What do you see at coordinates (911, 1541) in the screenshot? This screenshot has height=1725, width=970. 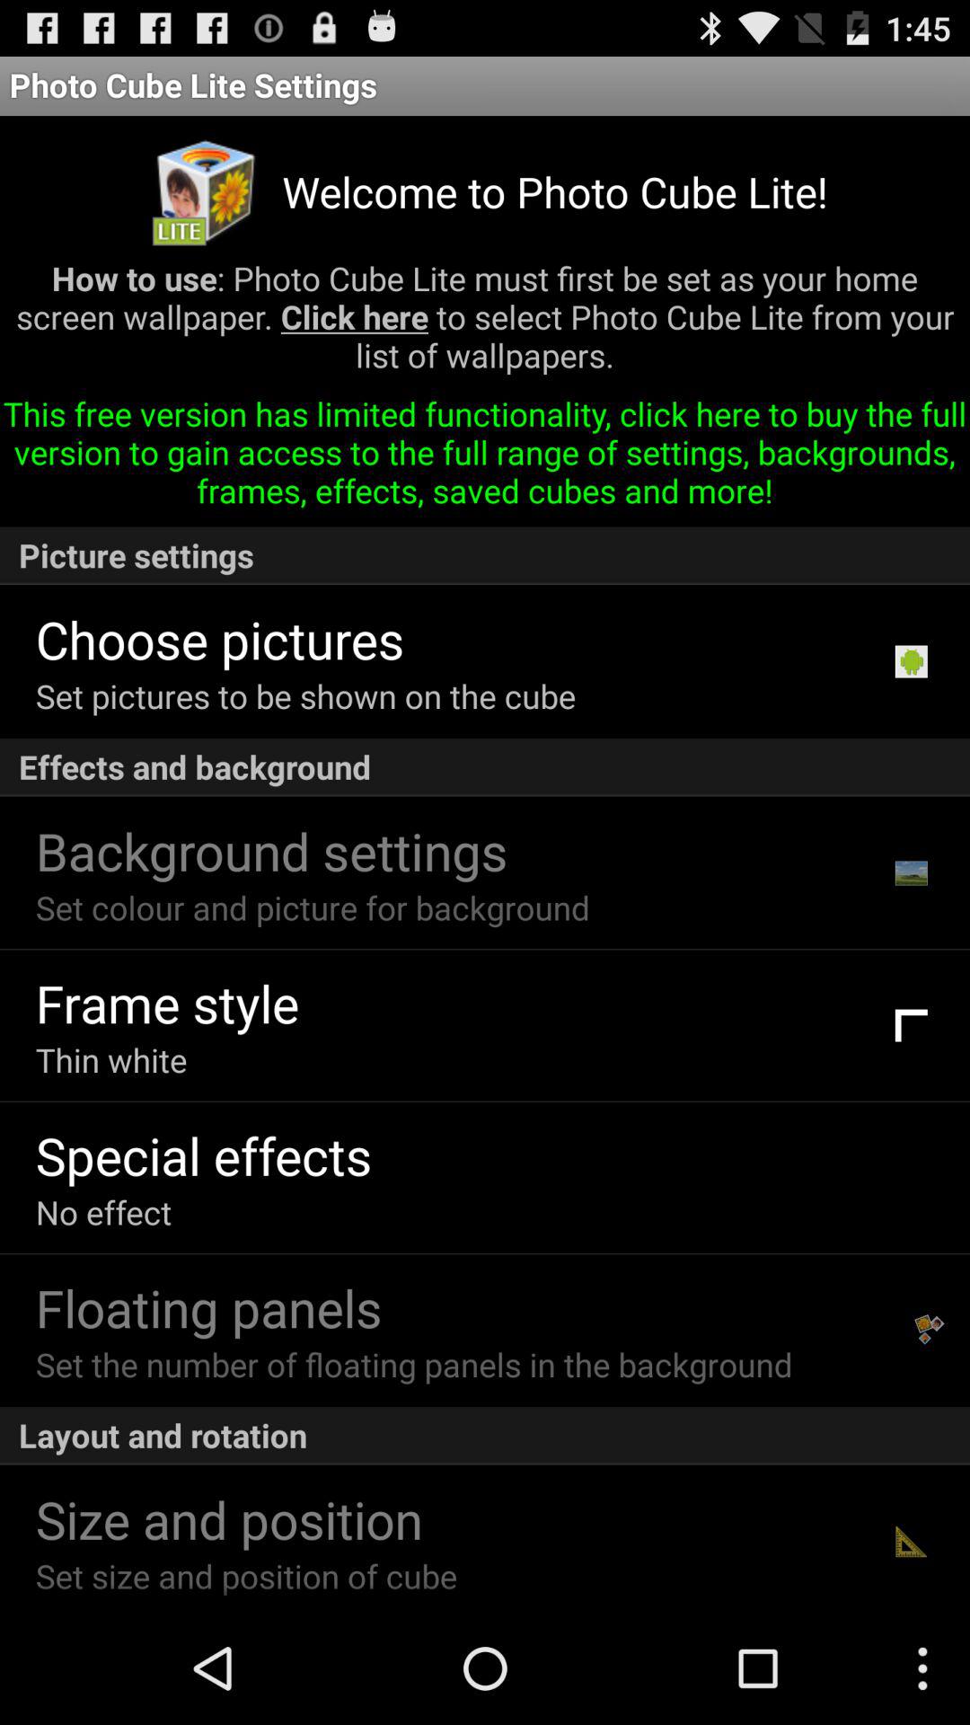 I see `select item to the right of set size and` at bounding box center [911, 1541].